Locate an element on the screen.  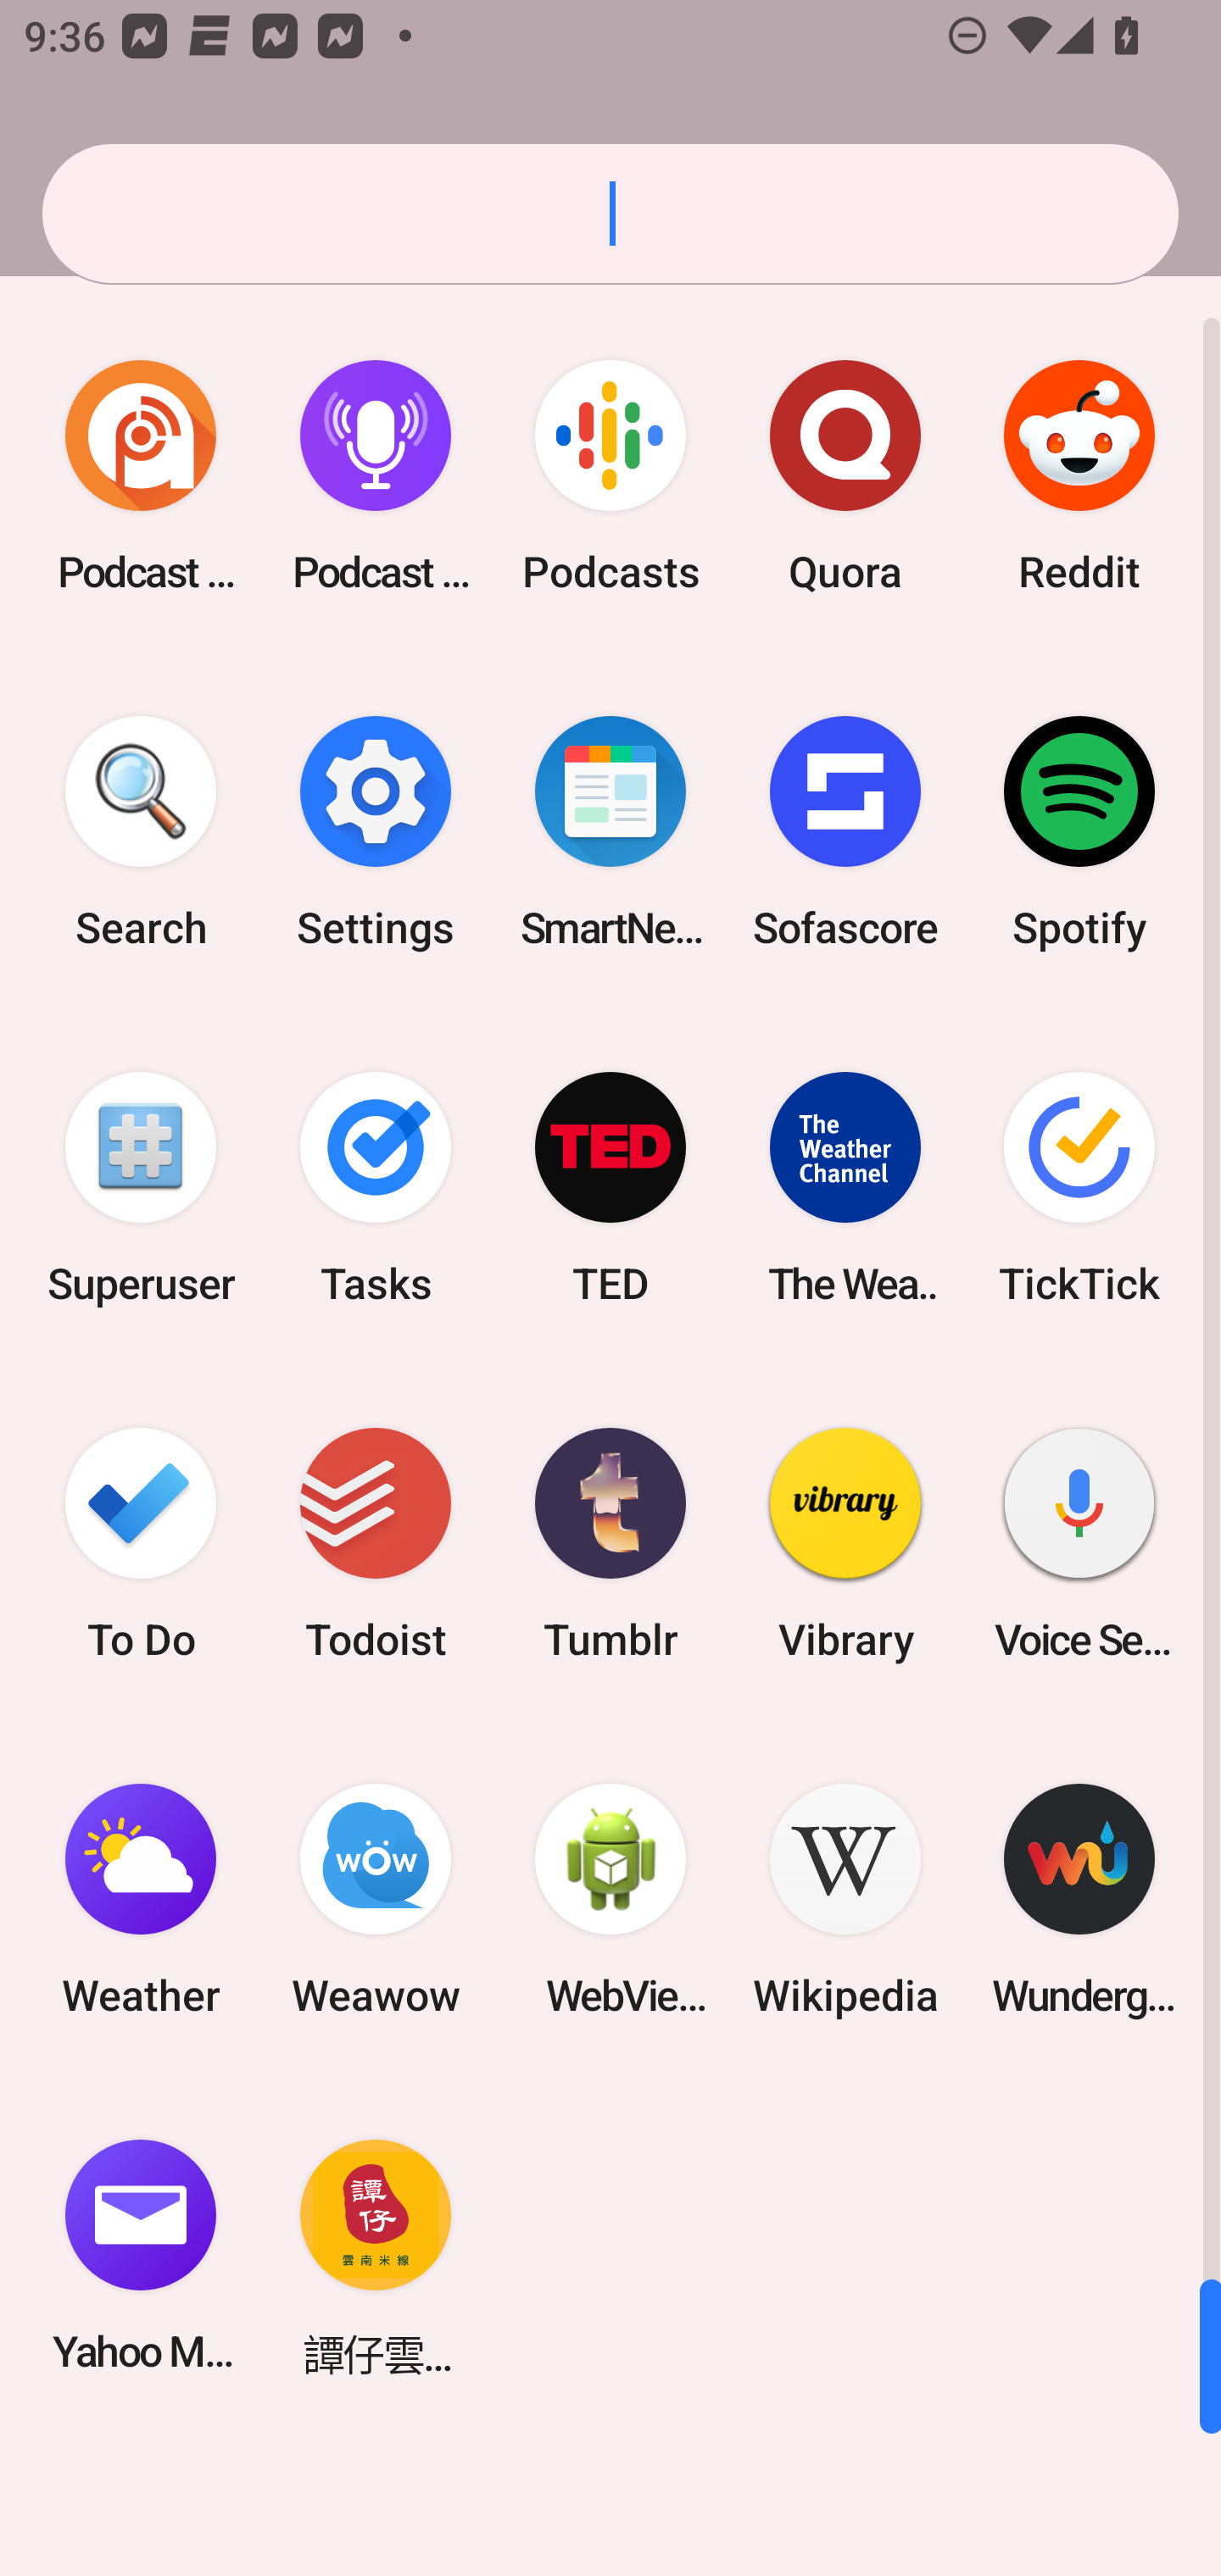
The Weather Channel is located at coordinates (845, 1187).